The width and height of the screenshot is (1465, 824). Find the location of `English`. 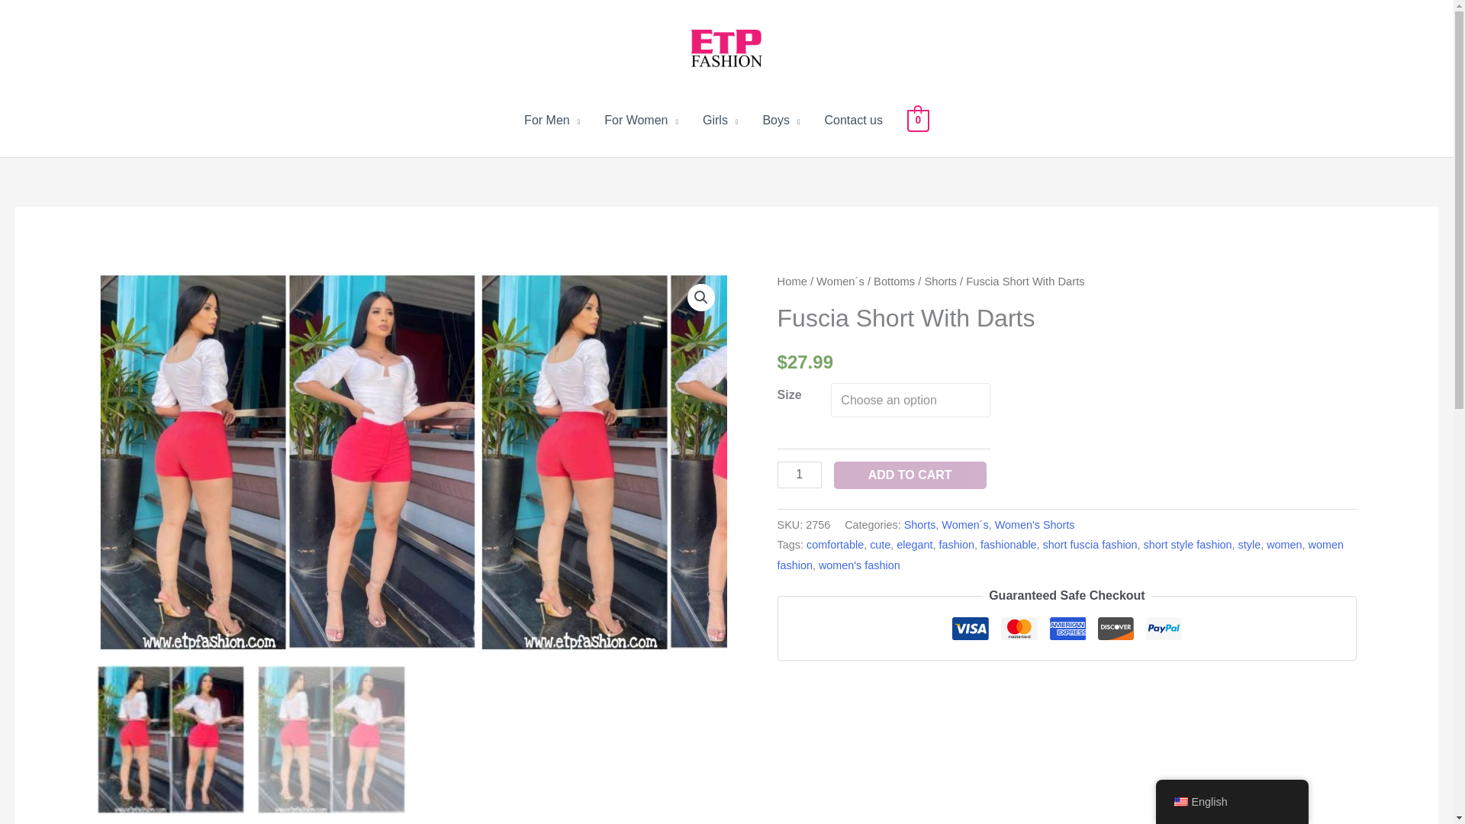

English is located at coordinates (1180, 802).